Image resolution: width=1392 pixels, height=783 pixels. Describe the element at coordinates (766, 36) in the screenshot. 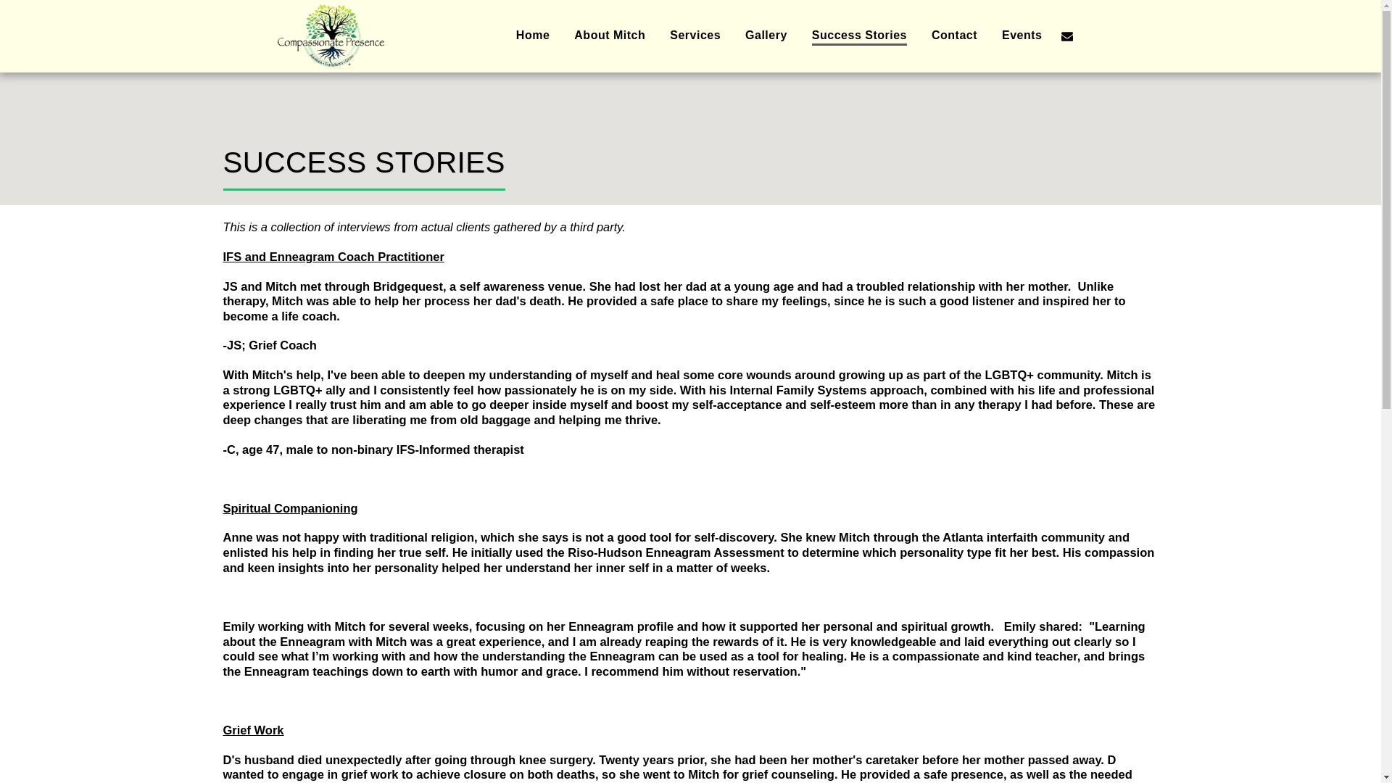

I see `Gallery` at that location.